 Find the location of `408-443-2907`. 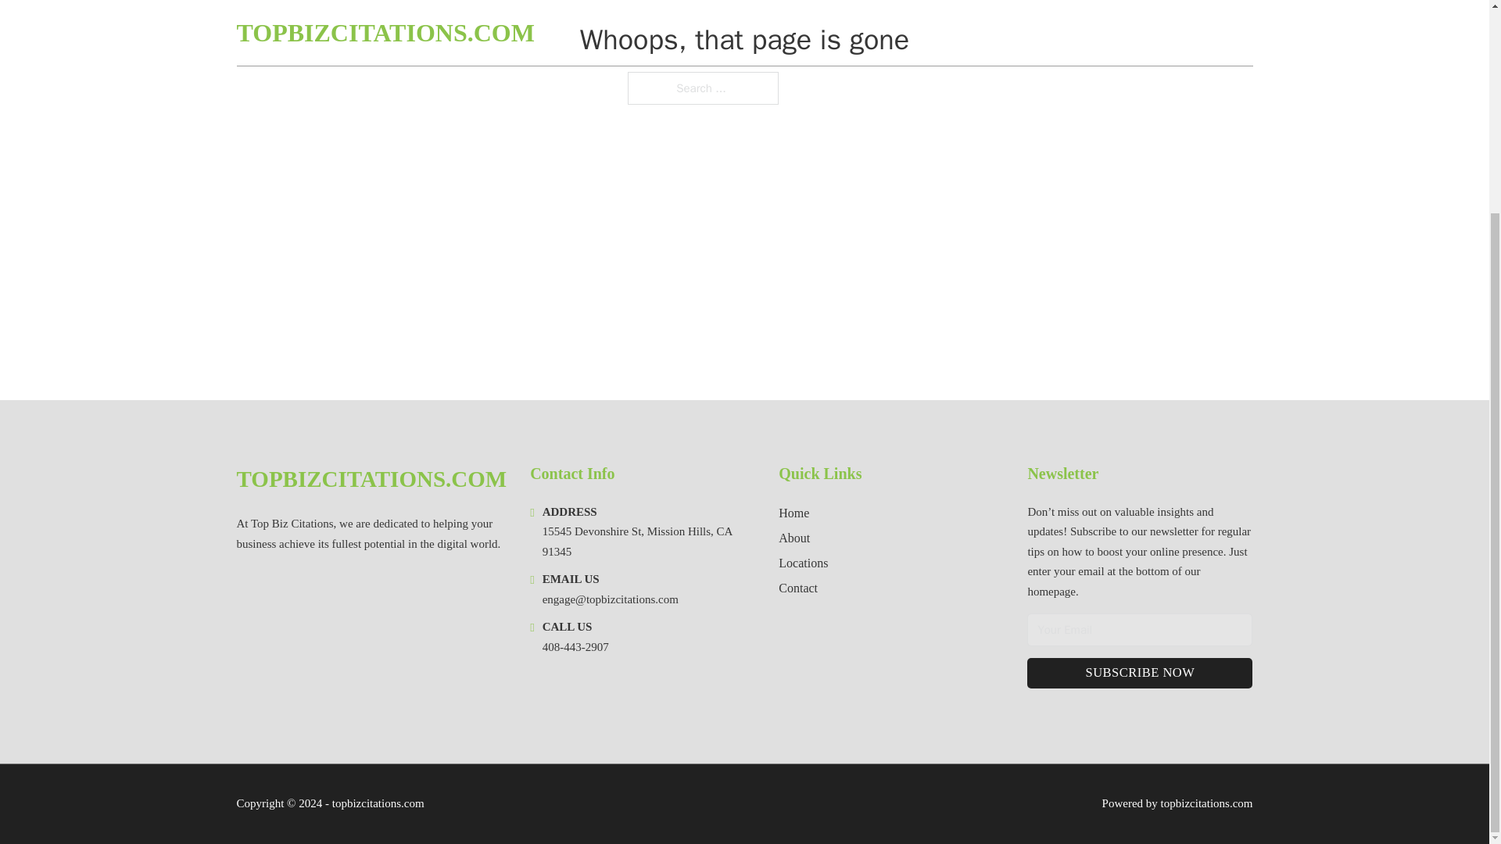

408-443-2907 is located at coordinates (575, 646).